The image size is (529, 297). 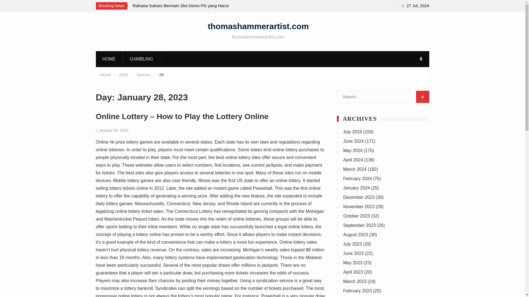 What do you see at coordinates (358, 178) in the screenshot?
I see `February 2024` at bounding box center [358, 178].